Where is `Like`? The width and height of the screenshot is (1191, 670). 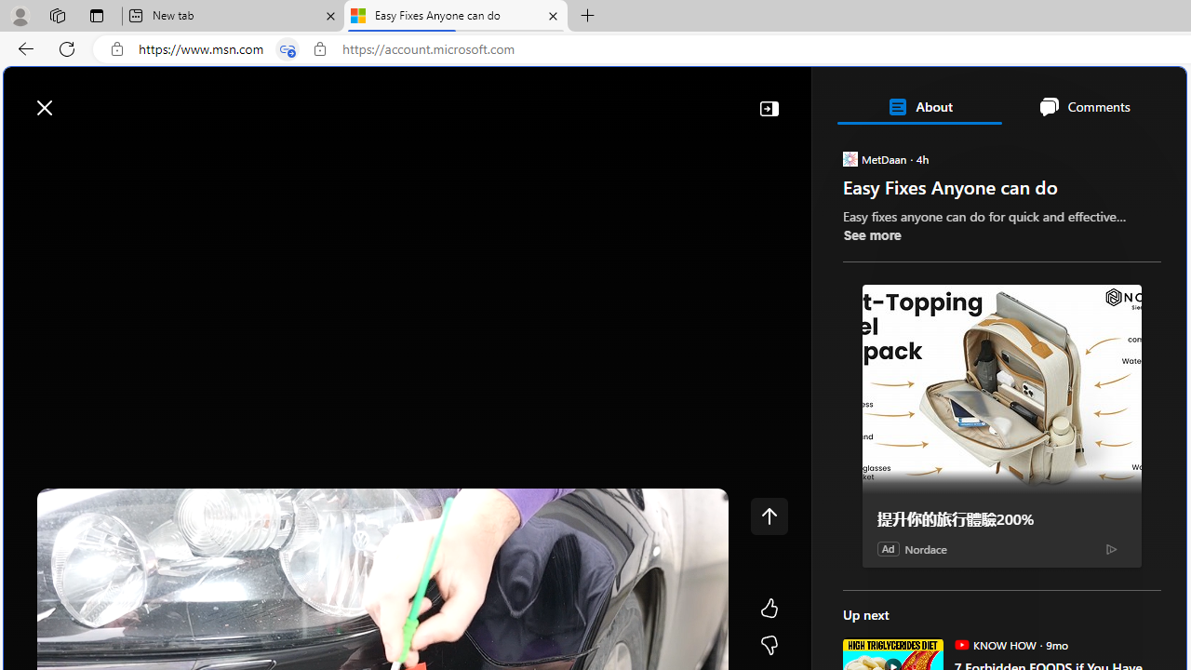 Like is located at coordinates (769, 609).